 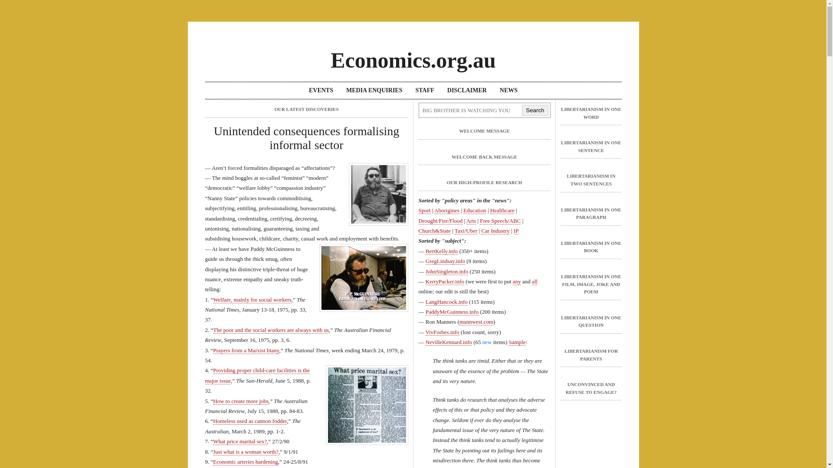 I want to click on PaddyMcGuinness.info, so click(x=452, y=312).